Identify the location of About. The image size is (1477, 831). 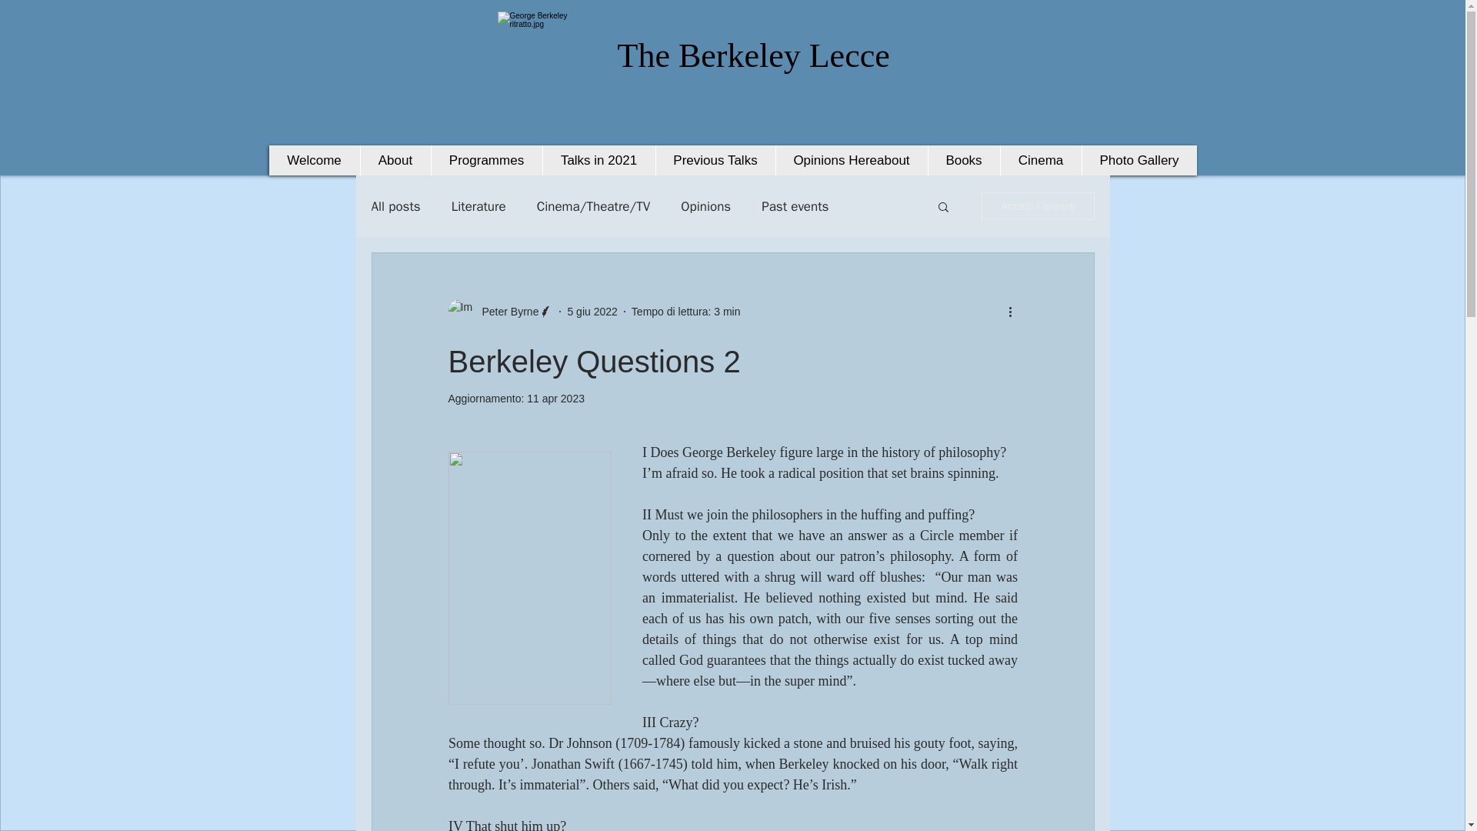
(395, 160).